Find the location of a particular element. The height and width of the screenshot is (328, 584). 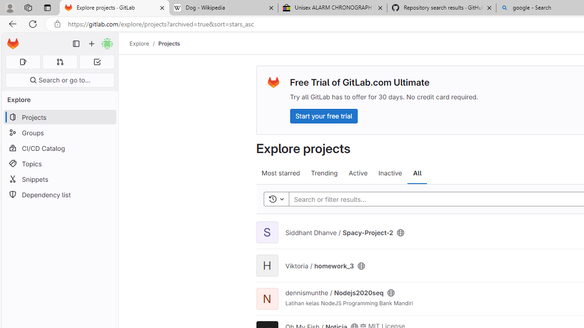

CI/CD Catalog is located at coordinates (59, 148).